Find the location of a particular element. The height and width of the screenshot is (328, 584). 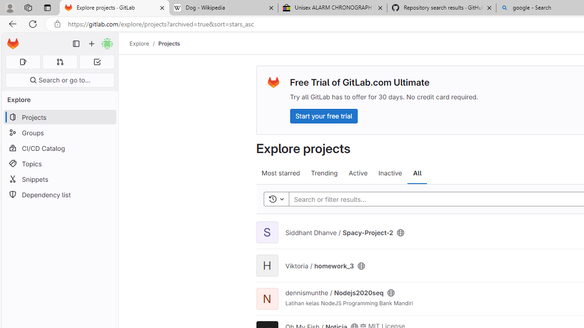

CI/CD Catalog is located at coordinates (59, 148).